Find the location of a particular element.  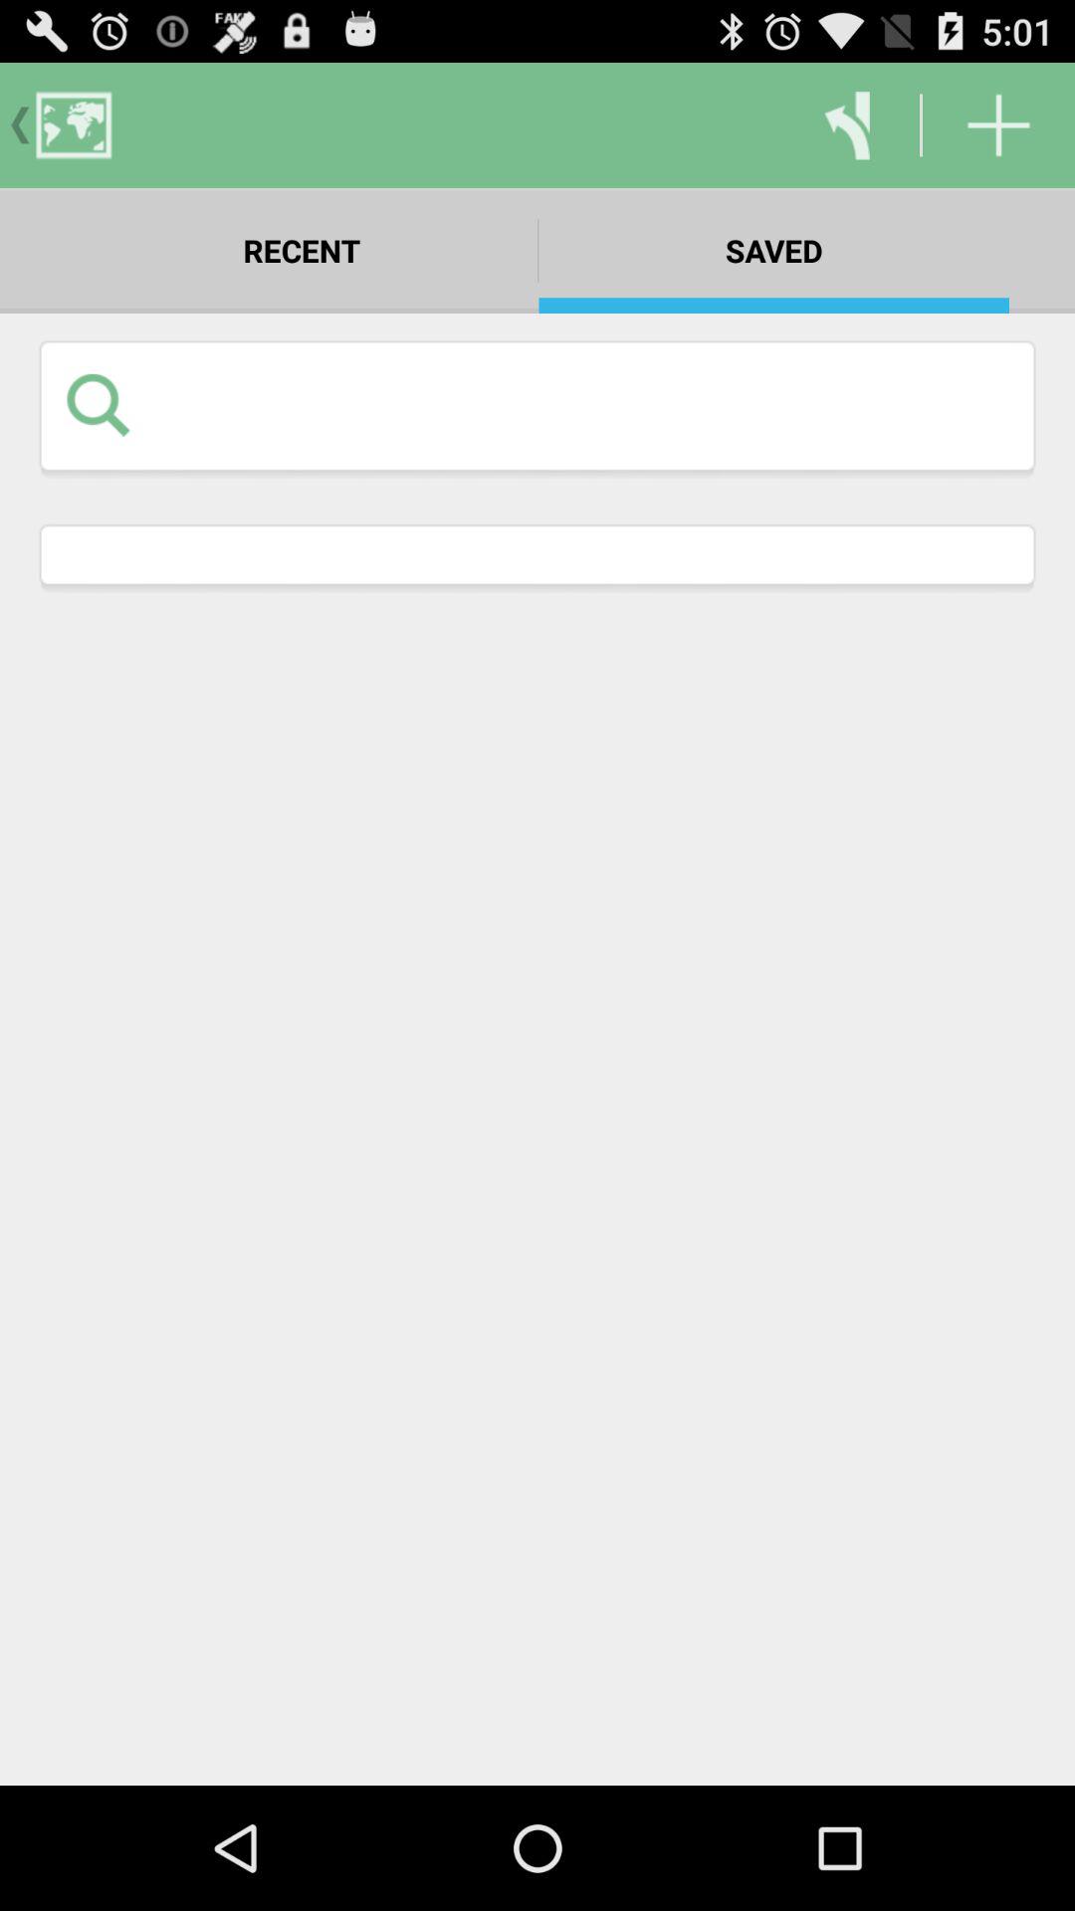

search the name is located at coordinates (581, 404).